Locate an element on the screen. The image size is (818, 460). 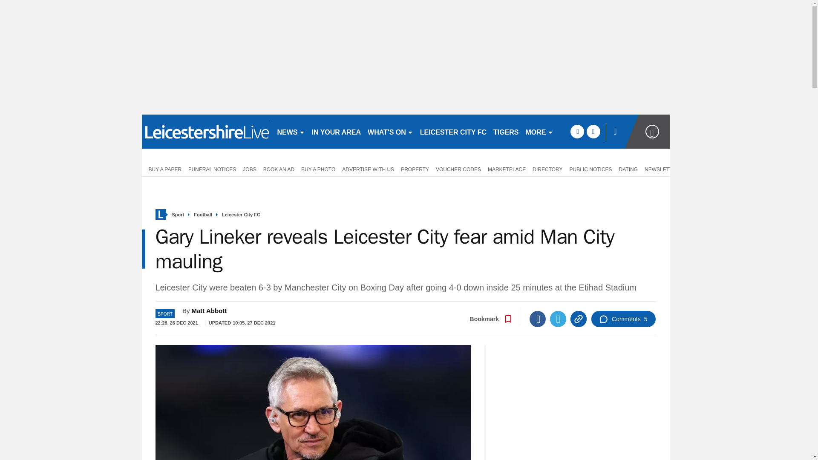
TIGERS is located at coordinates (506, 131).